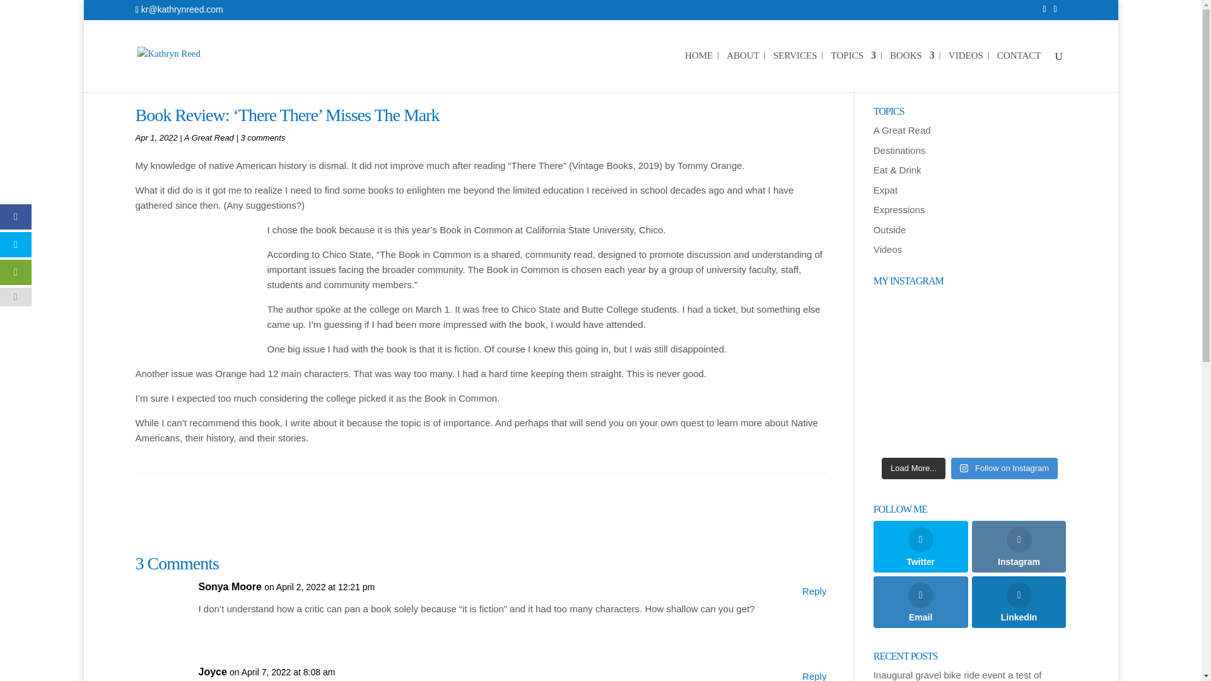 The height and width of the screenshot is (681, 1211). What do you see at coordinates (912, 71) in the screenshot?
I see `BOOKS` at bounding box center [912, 71].